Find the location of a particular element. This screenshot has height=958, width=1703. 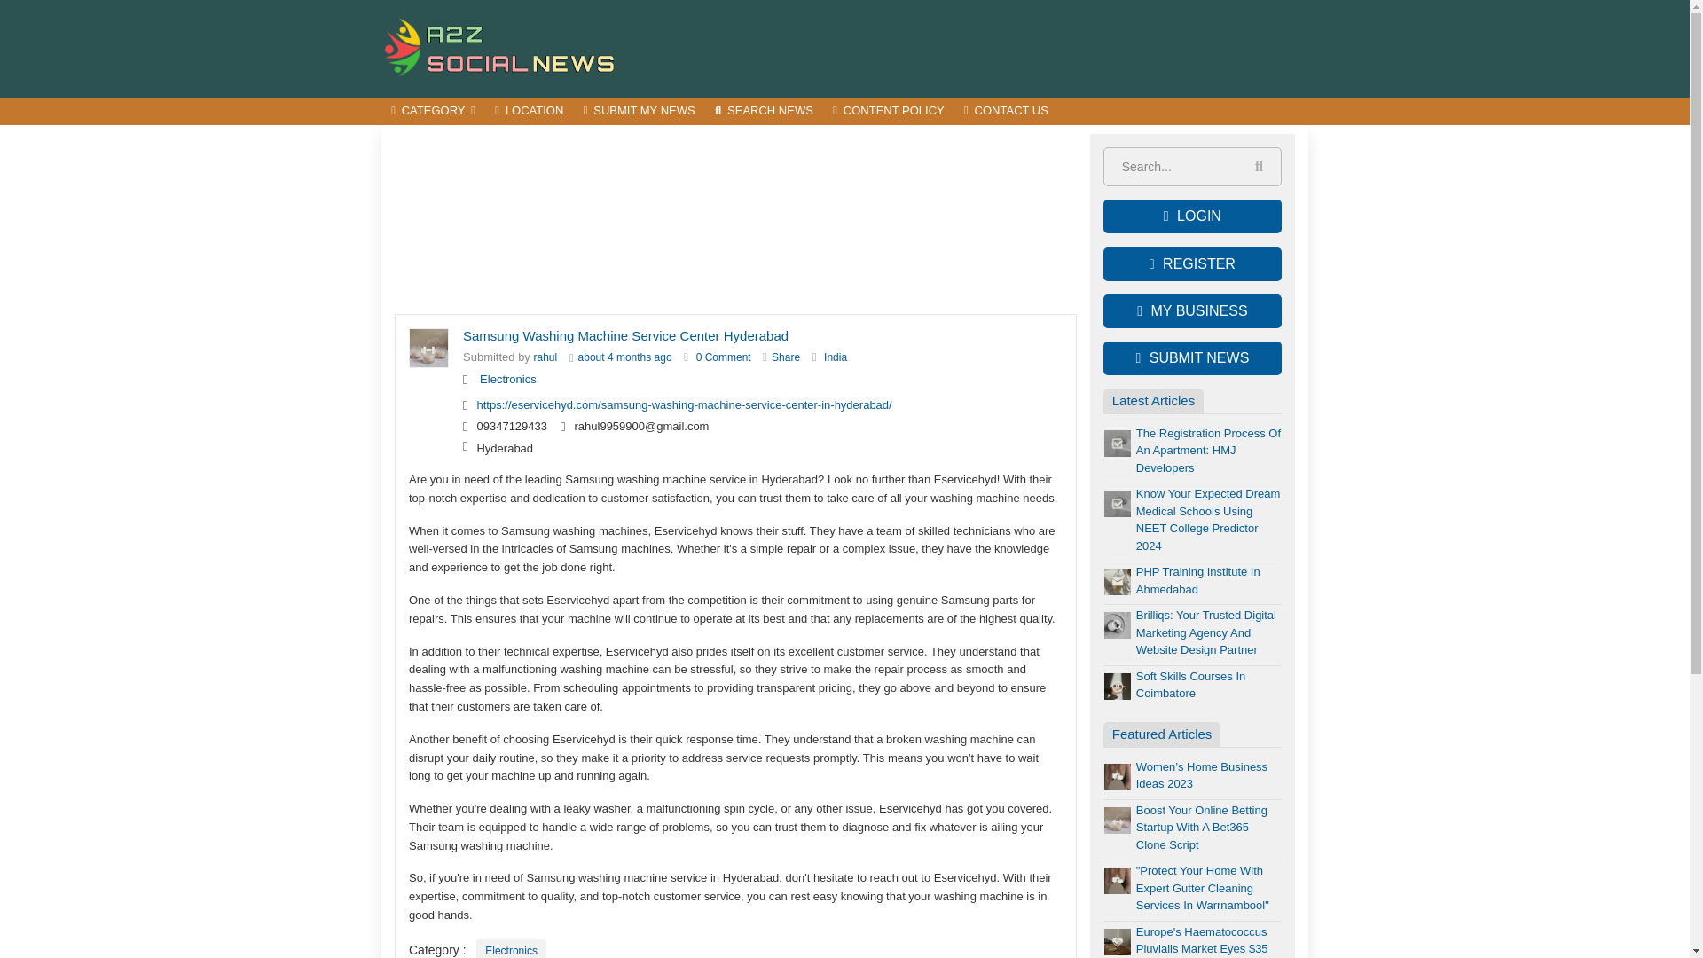

Electronics is located at coordinates (511, 949).